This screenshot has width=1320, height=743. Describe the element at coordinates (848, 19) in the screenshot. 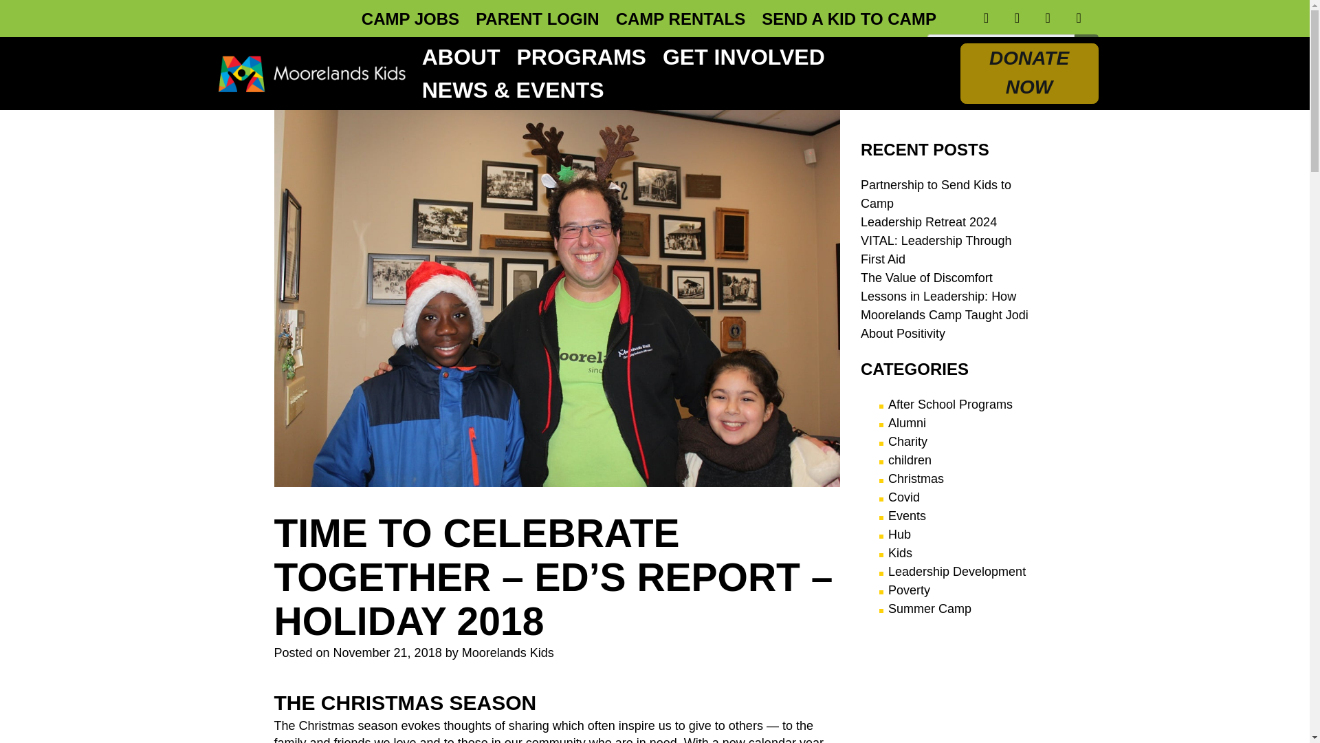

I see `SEND A KID TO CAMP` at that location.